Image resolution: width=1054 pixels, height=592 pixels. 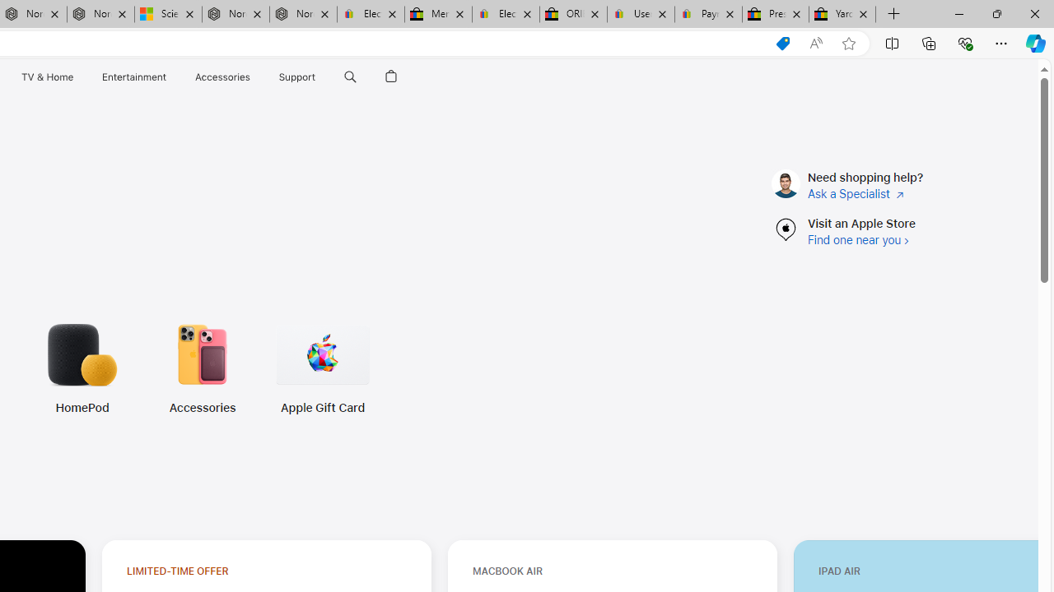 I want to click on Accessories, so click(x=91, y=368).